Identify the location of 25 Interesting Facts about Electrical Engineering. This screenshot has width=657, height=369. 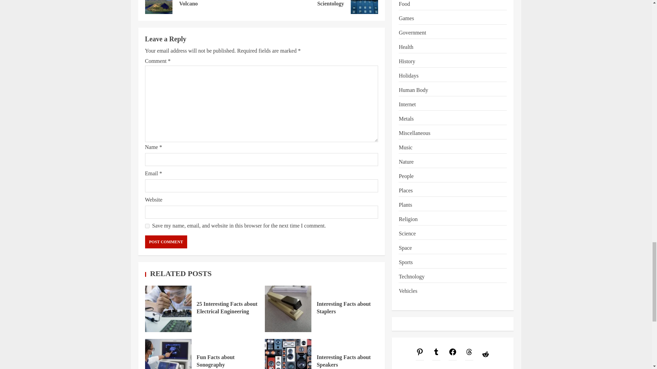
(288, 354).